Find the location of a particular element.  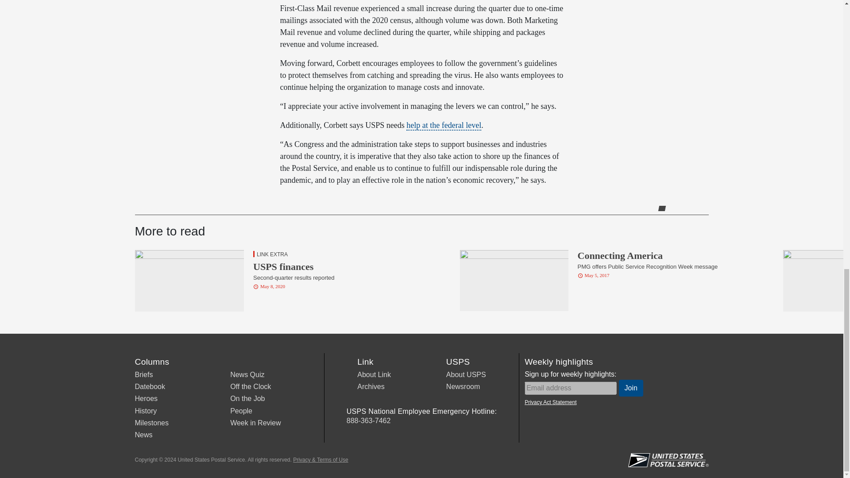

People is located at coordinates (241, 411).